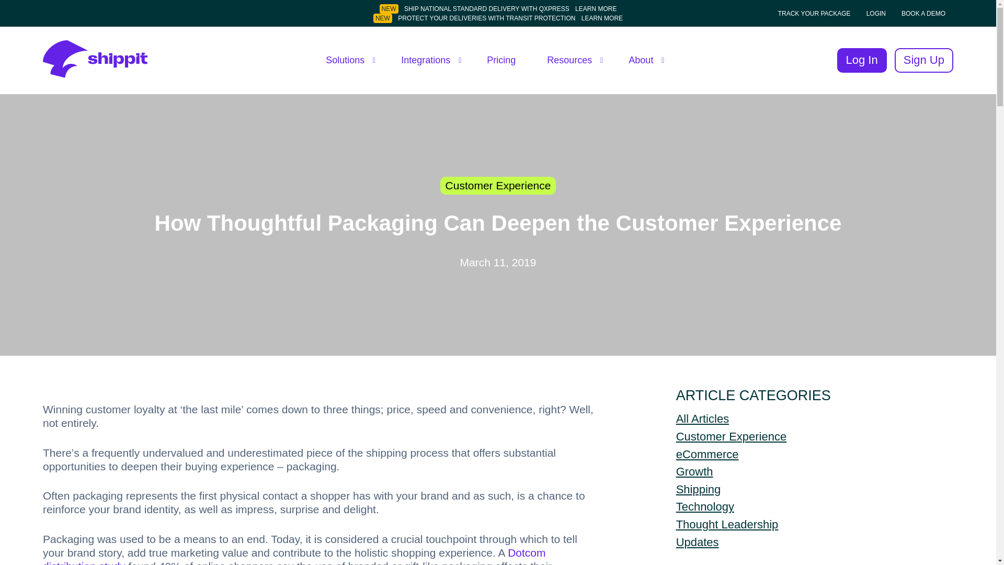 Image resolution: width=1004 pixels, height=565 pixels. What do you see at coordinates (814, 13) in the screenshot?
I see `TRACK YOUR PACKAGE` at bounding box center [814, 13].